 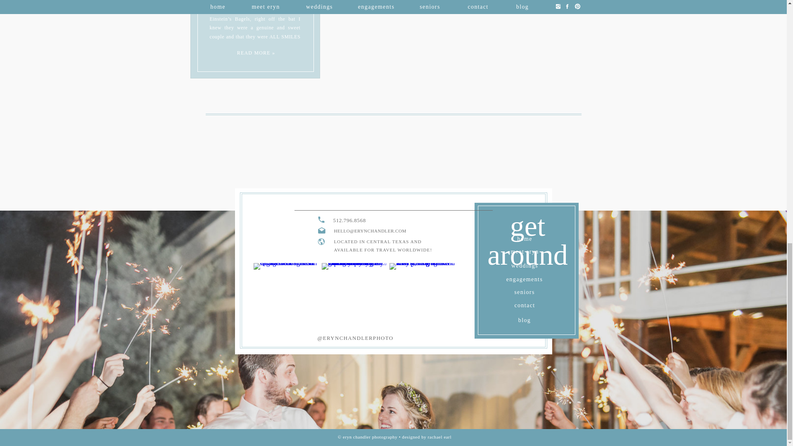 I want to click on 512.796.8568, so click(x=387, y=221).